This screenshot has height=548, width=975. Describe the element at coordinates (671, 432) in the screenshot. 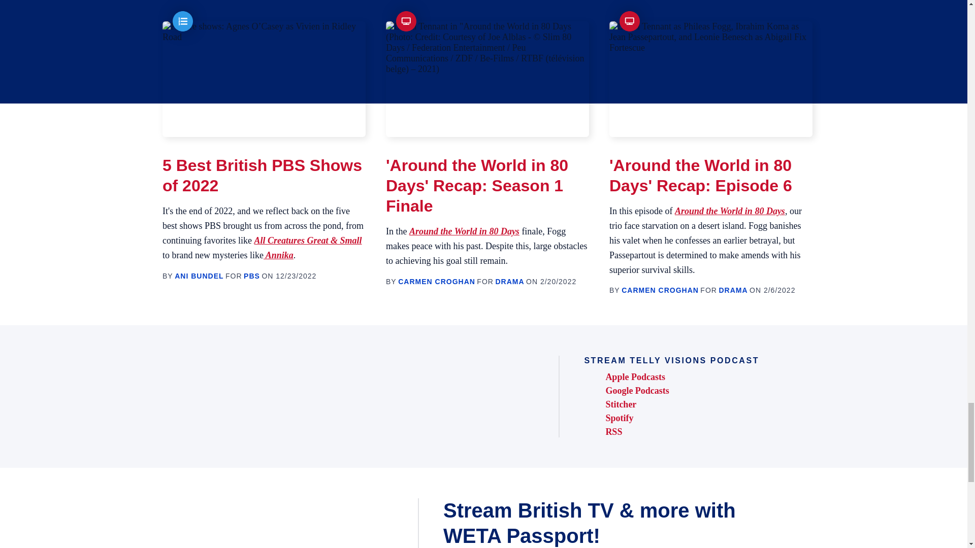

I see `rss` at that location.